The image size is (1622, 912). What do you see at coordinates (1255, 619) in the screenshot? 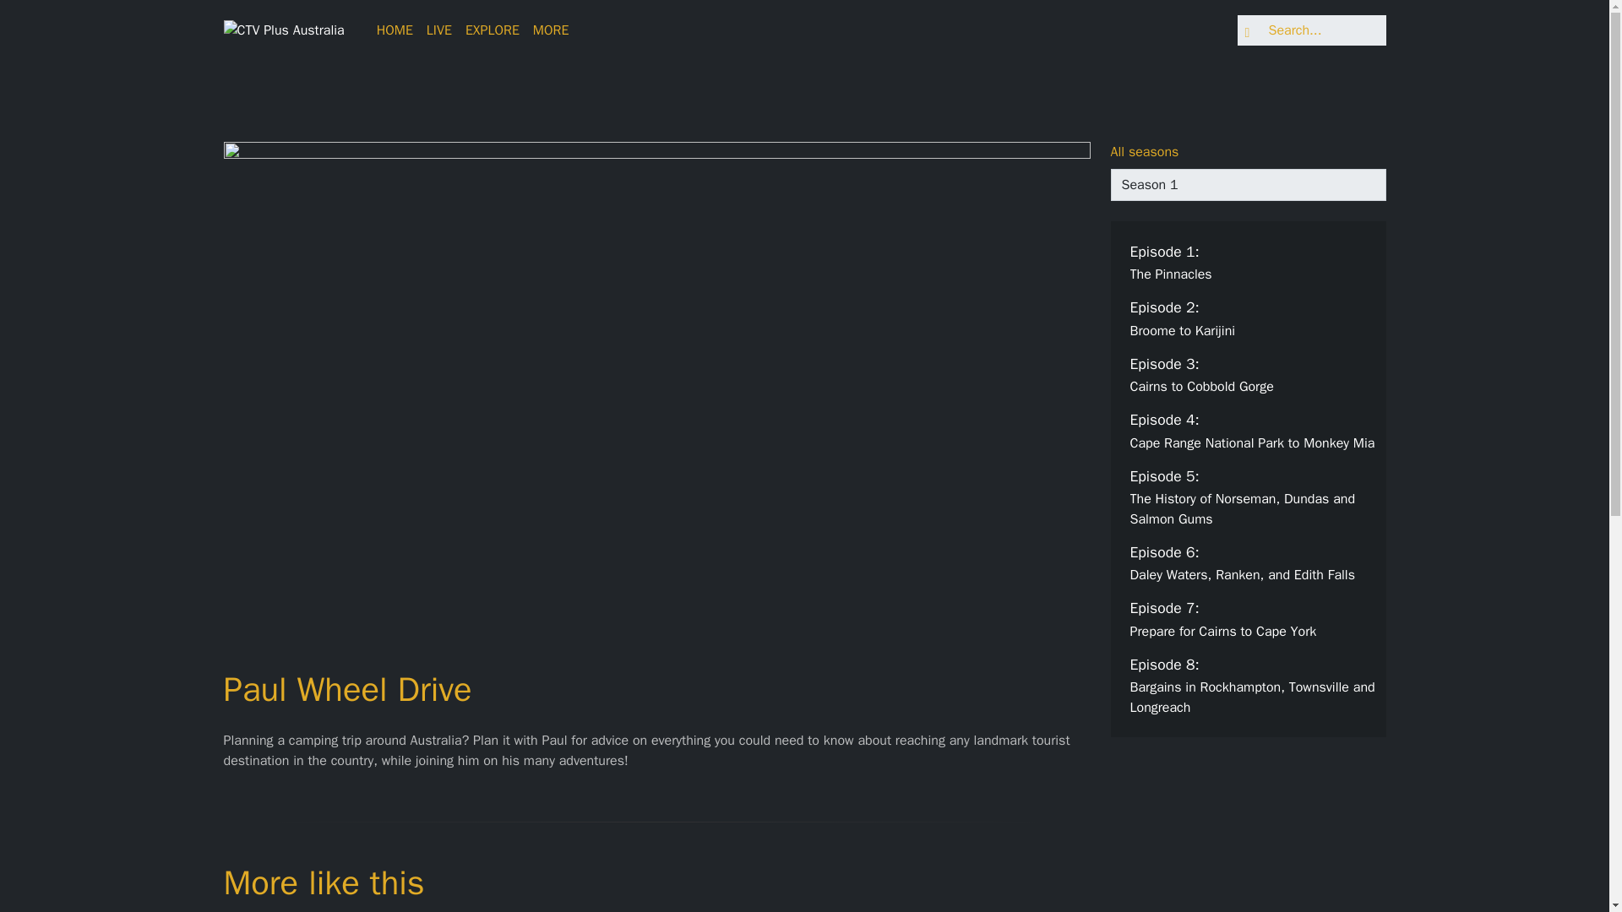
I see `HOME` at bounding box center [1255, 619].